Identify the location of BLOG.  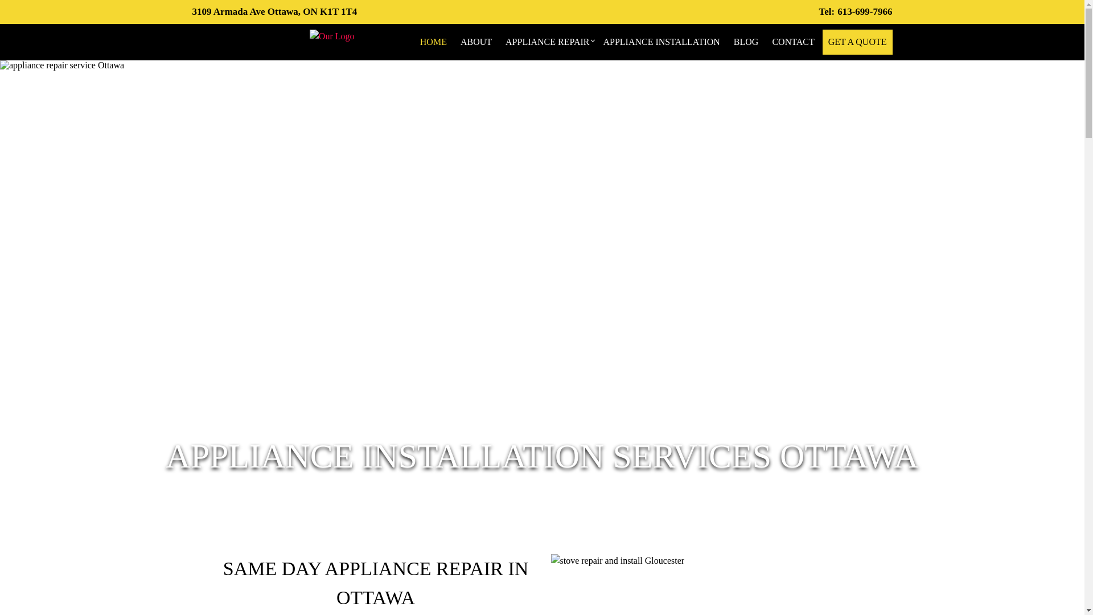
(746, 42).